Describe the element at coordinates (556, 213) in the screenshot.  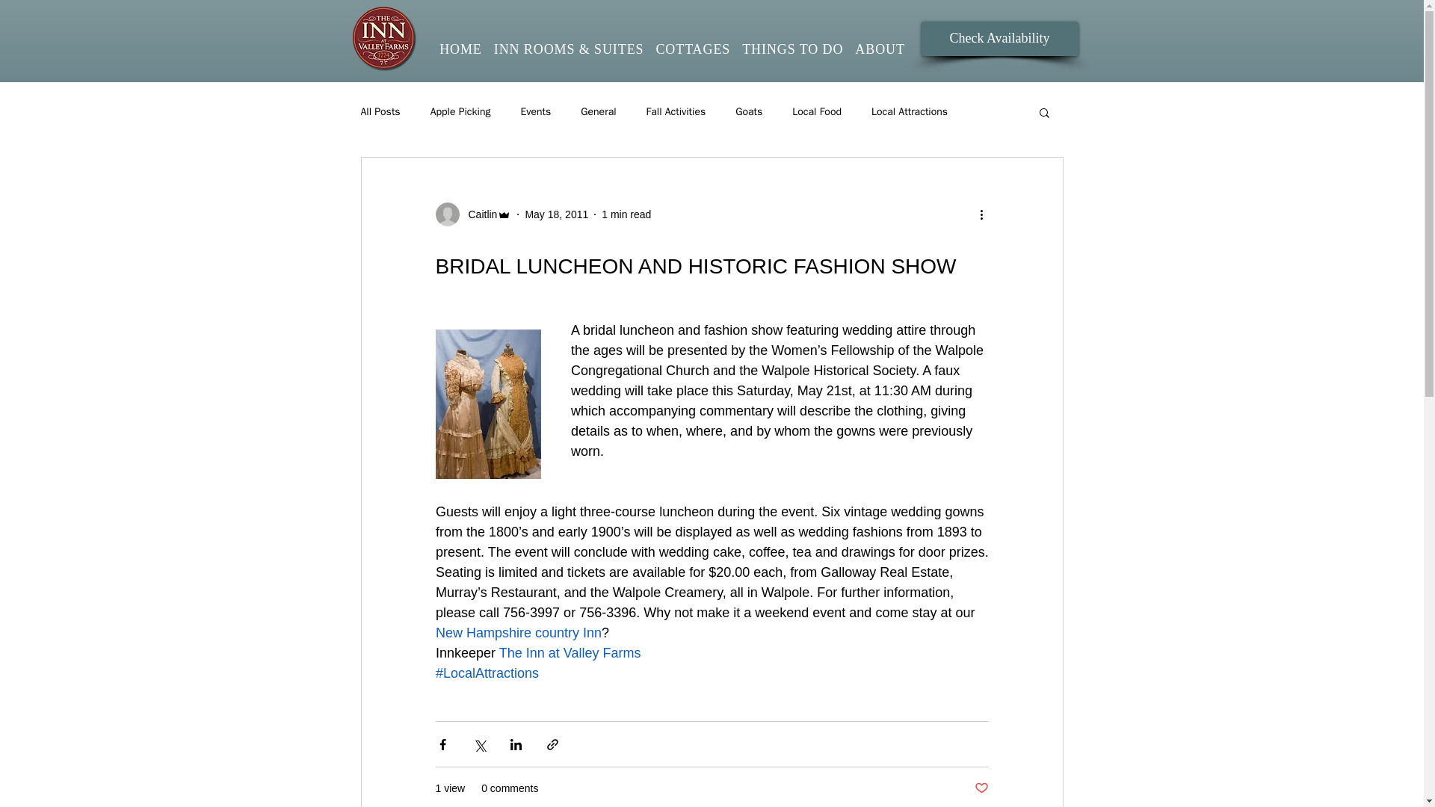
I see `May 18, 2011` at that location.